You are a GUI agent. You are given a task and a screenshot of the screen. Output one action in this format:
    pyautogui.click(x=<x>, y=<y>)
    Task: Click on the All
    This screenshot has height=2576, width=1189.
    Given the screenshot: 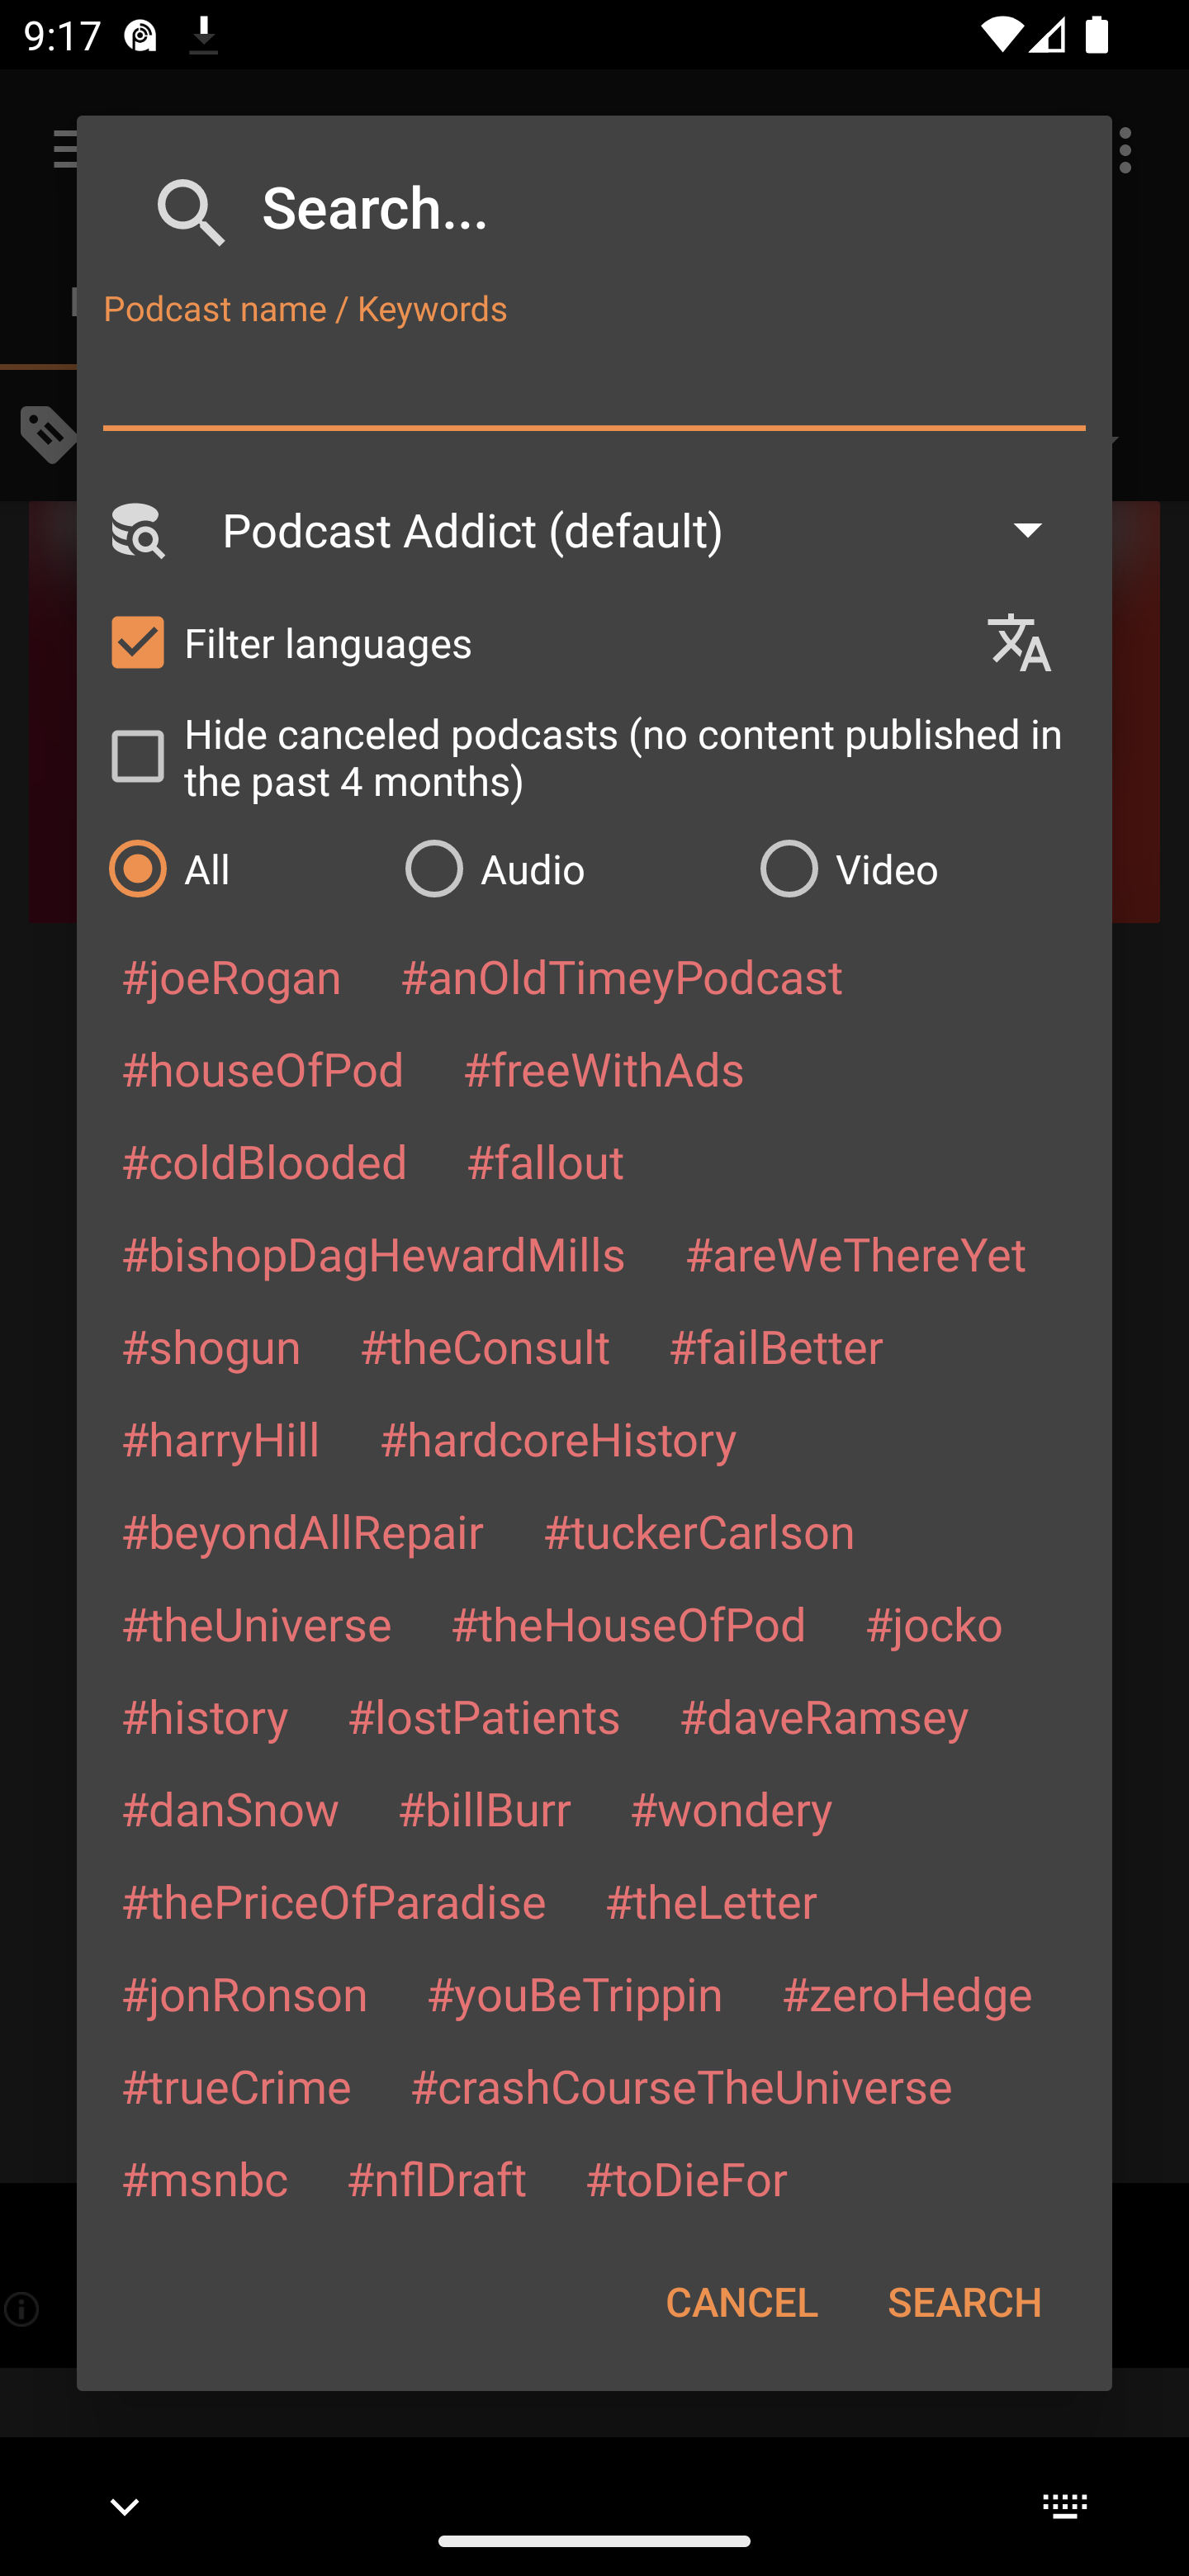 What is the action you would take?
    pyautogui.click(x=239, y=868)
    